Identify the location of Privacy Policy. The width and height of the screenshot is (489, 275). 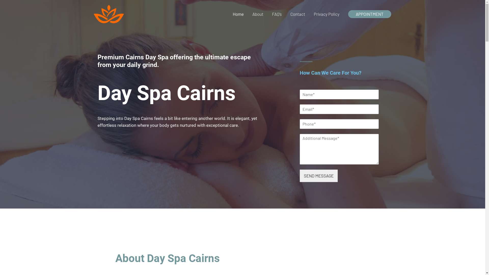
(327, 14).